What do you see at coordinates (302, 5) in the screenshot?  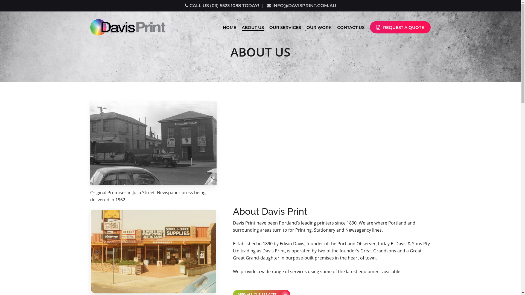 I see `INFO@DAVISPRINT.COM.AU` at bounding box center [302, 5].